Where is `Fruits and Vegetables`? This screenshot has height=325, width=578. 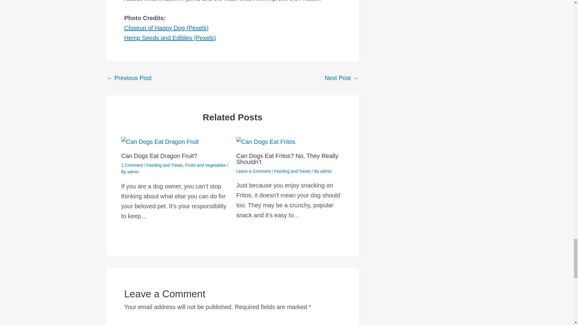
Fruits and Vegetables is located at coordinates (205, 165).